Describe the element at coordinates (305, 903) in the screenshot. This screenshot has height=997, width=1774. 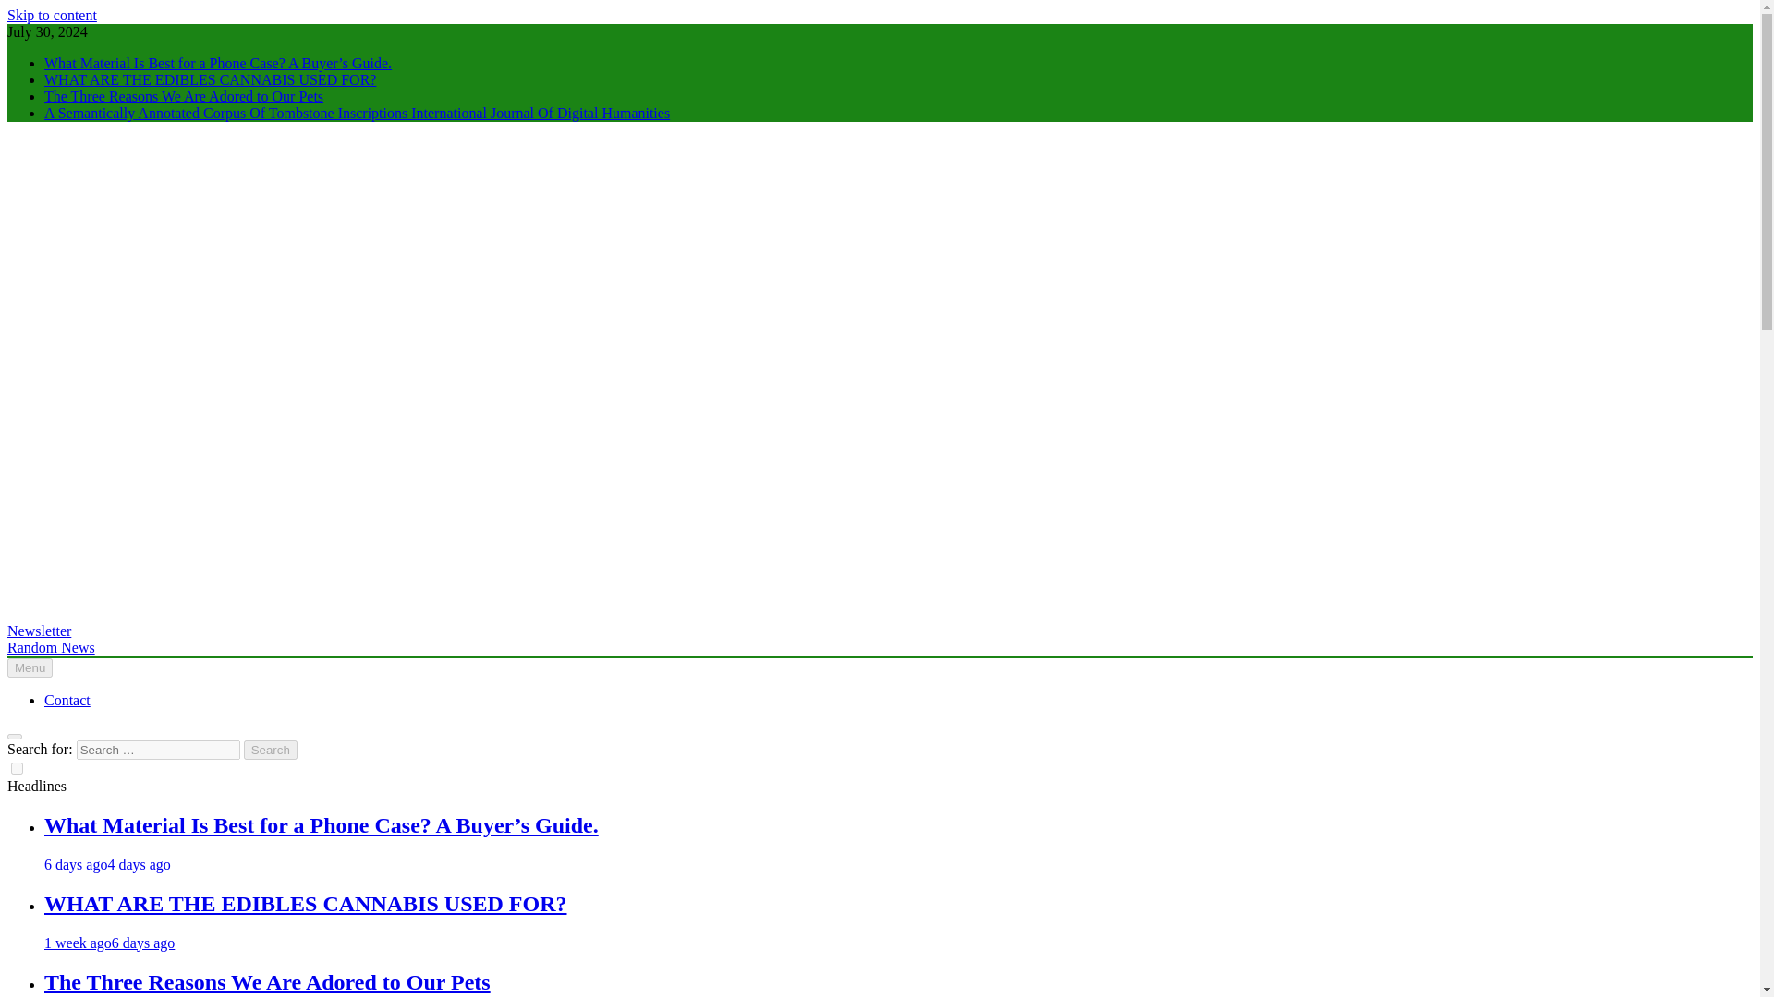
I see `WHAT ARE THE EDIBLES CANNABIS USED FOR?` at that location.